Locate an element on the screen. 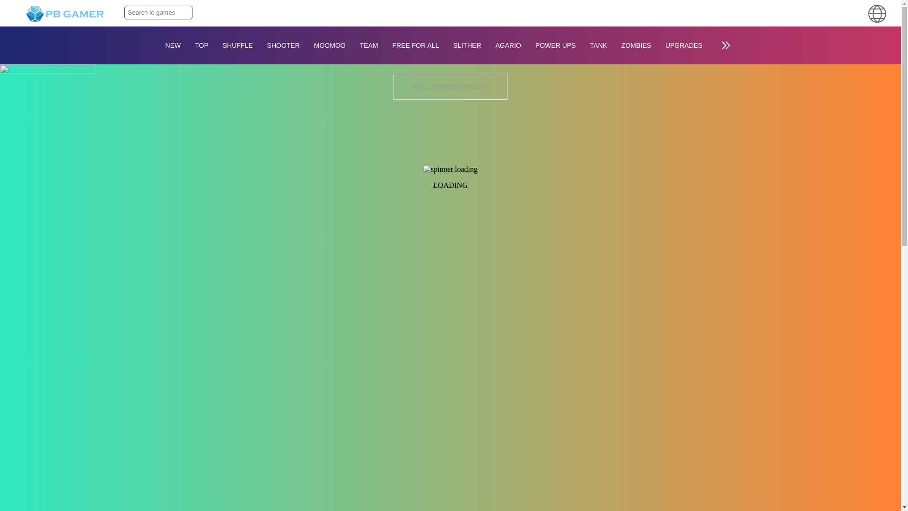 Image resolution: width=908 pixels, height=511 pixels. UPGRADES is located at coordinates (684, 45).